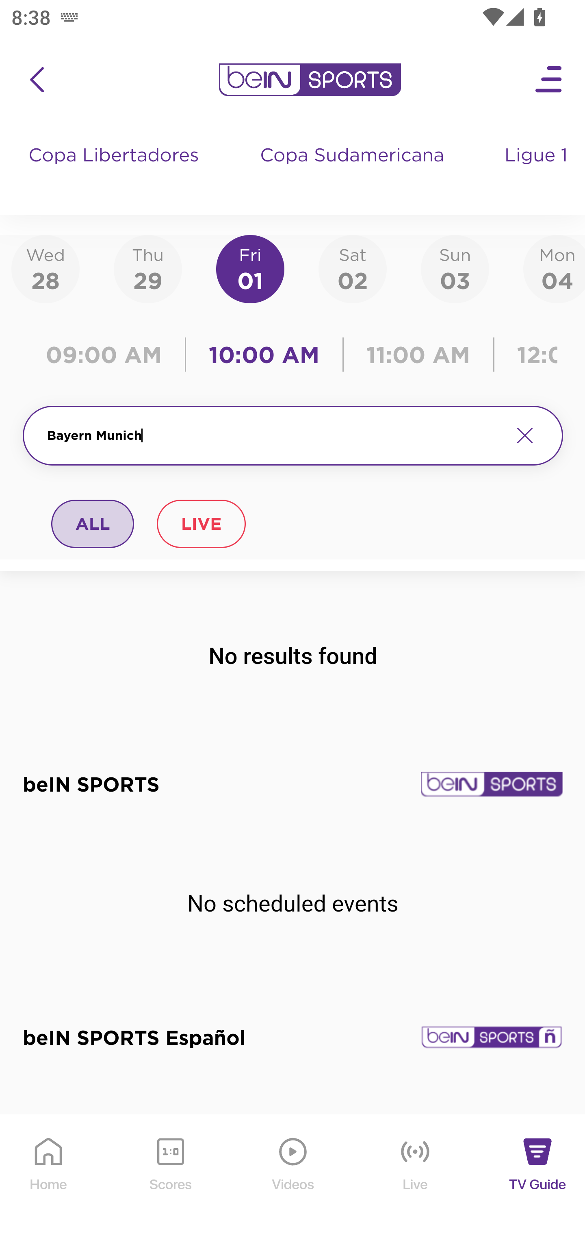 This screenshot has height=1236, width=585. What do you see at coordinates (418, 355) in the screenshot?
I see `11:00 AM` at bounding box center [418, 355].